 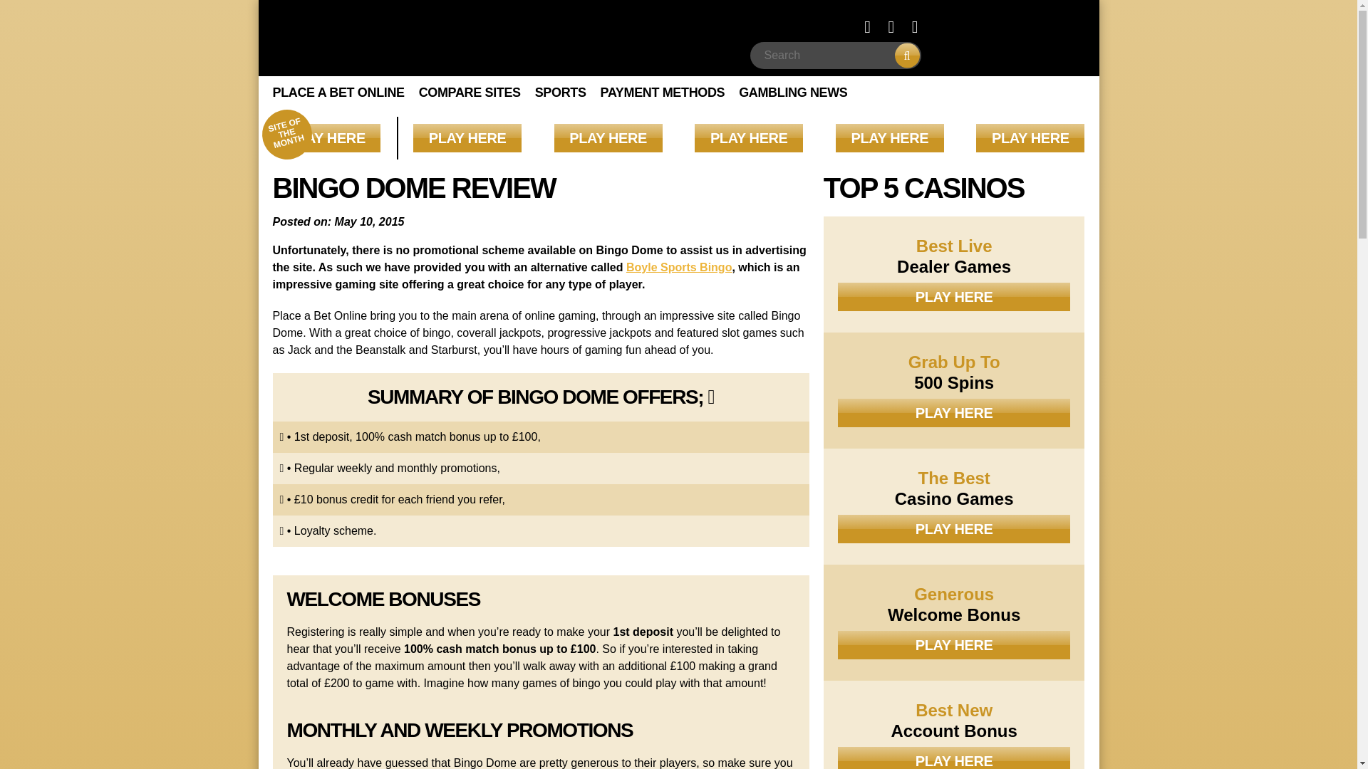 What do you see at coordinates (338, 93) in the screenshot?
I see `PLACE A BET ONLINE` at bounding box center [338, 93].